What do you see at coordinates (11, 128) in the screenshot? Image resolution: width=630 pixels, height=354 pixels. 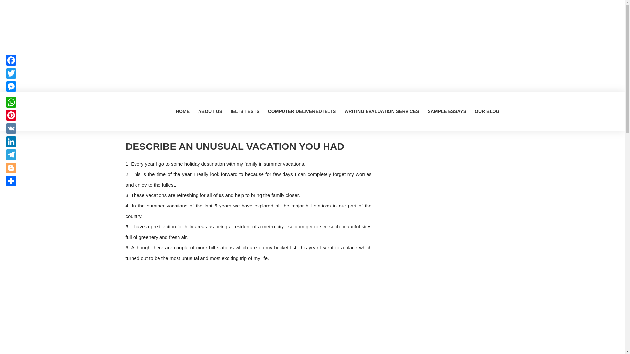 I see `VK` at bounding box center [11, 128].